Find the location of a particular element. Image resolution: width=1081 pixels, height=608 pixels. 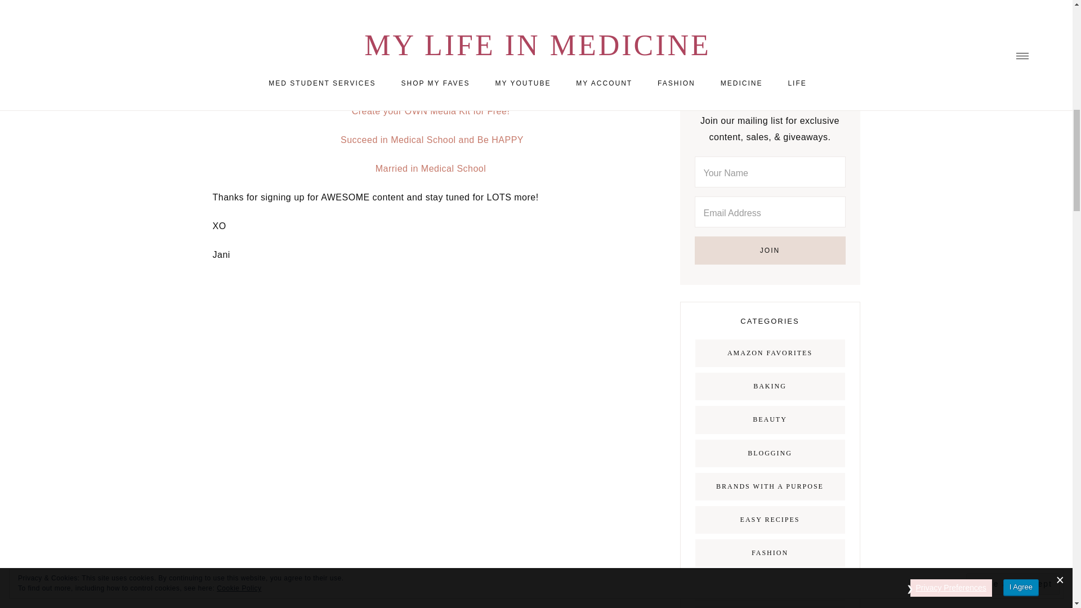

Pinterest is located at coordinates (824, 15).